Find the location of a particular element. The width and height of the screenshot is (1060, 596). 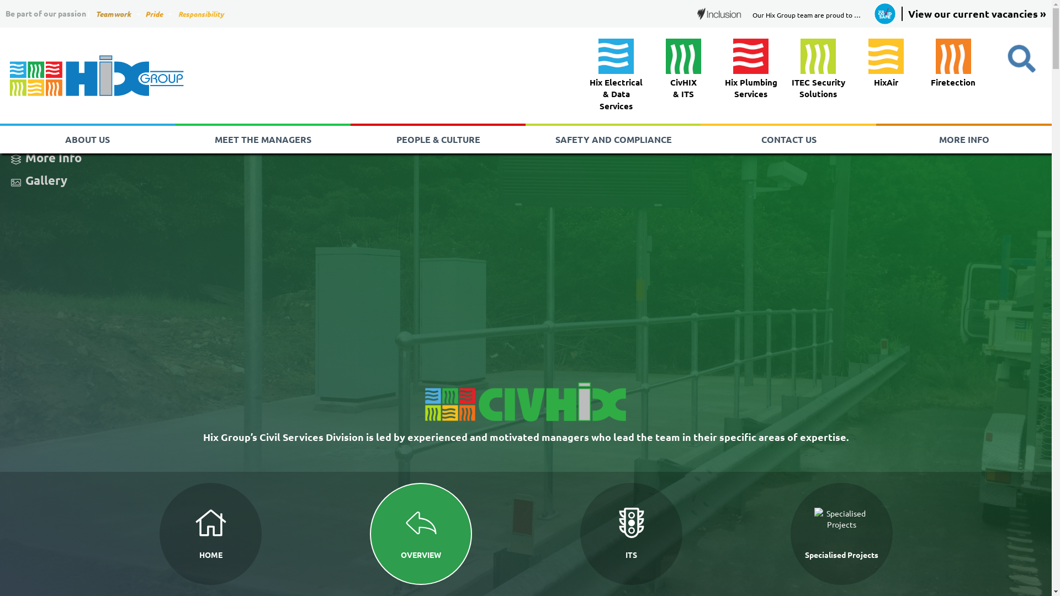

|   Teamwork   -   Pride   -   Responsibility is located at coordinates (157, 13).